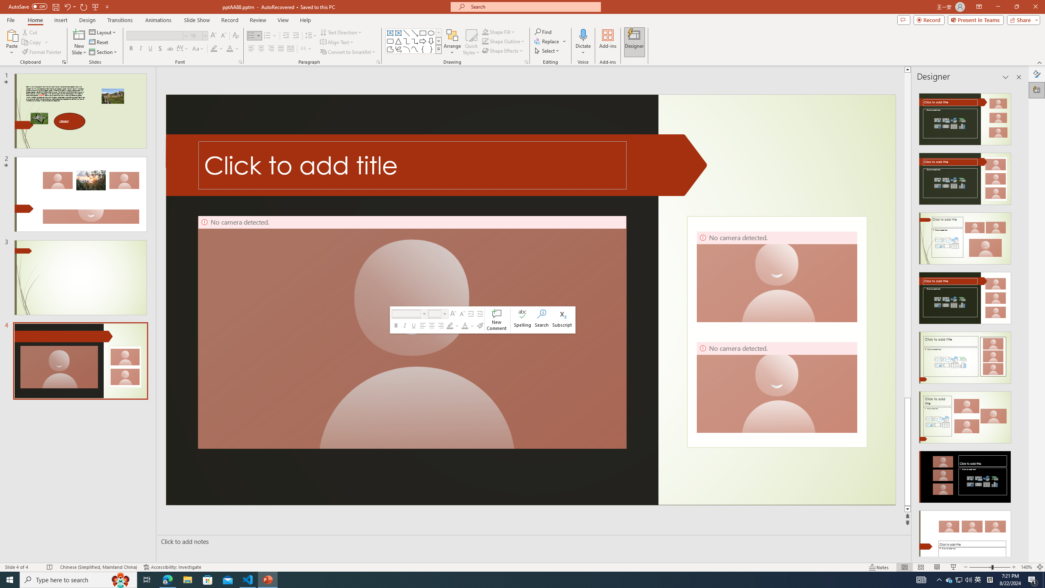  Describe the element at coordinates (583, 49) in the screenshot. I see `More Options` at that location.